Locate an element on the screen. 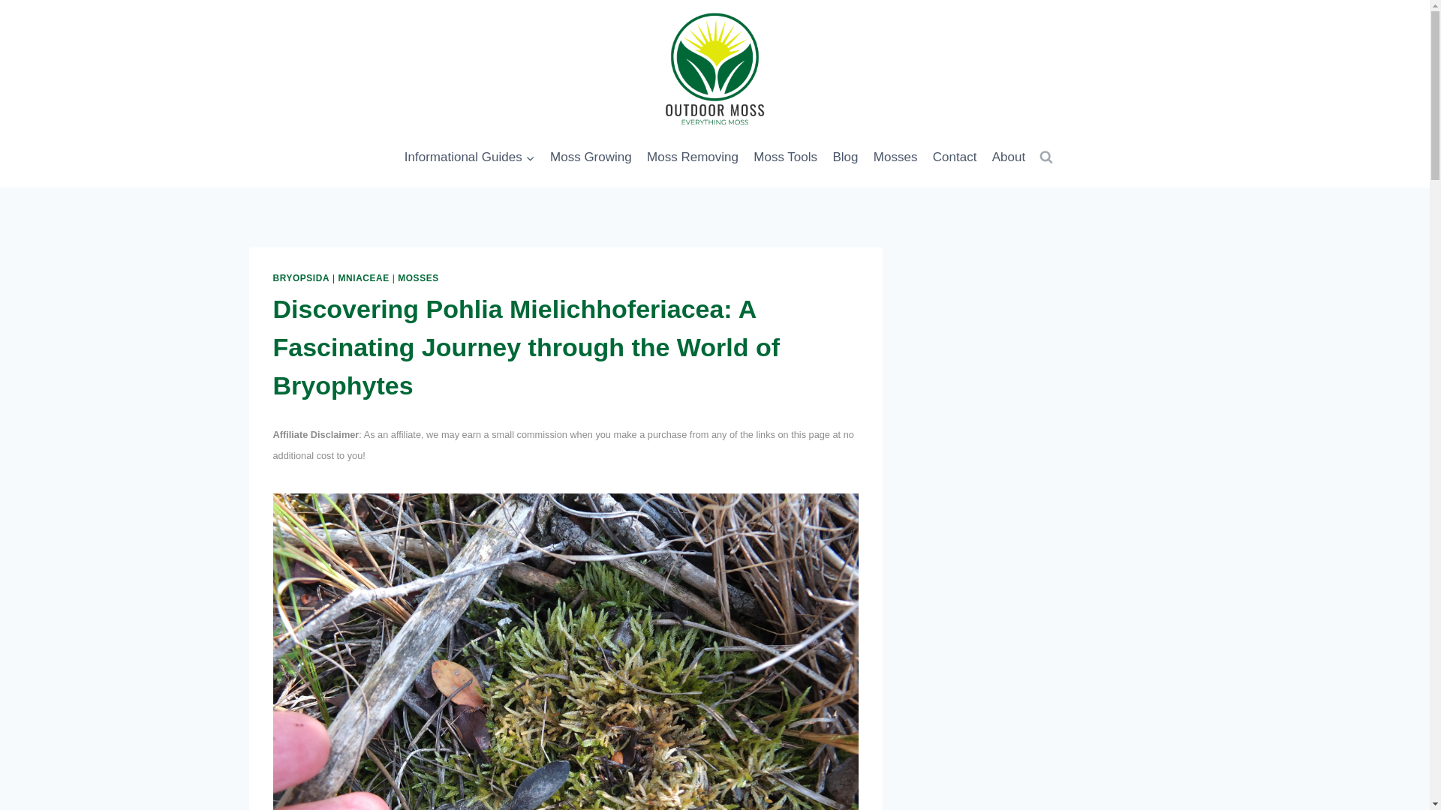  Blog is located at coordinates (845, 157).